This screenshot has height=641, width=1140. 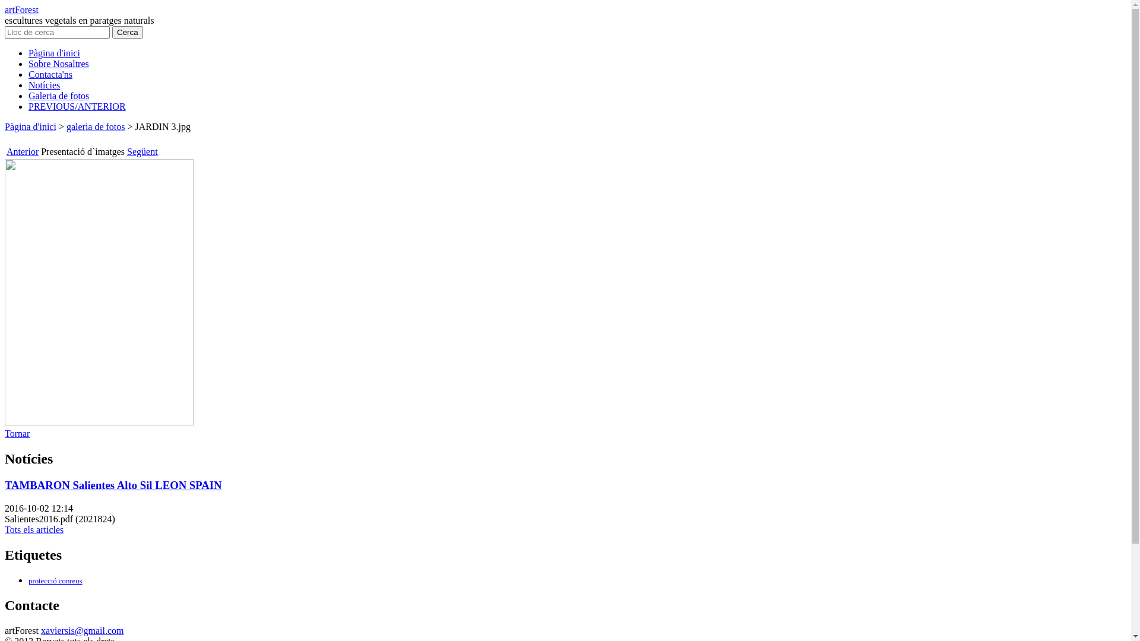 What do you see at coordinates (128, 32) in the screenshot?
I see `Cerca` at bounding box center [128, 32].